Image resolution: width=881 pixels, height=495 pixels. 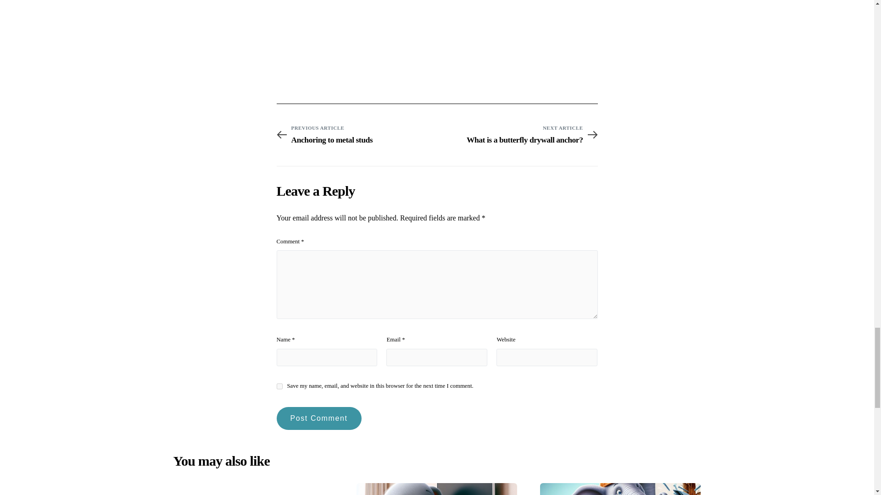 I want to click on Anchoring to metal studs, so click(x=356, y=134).